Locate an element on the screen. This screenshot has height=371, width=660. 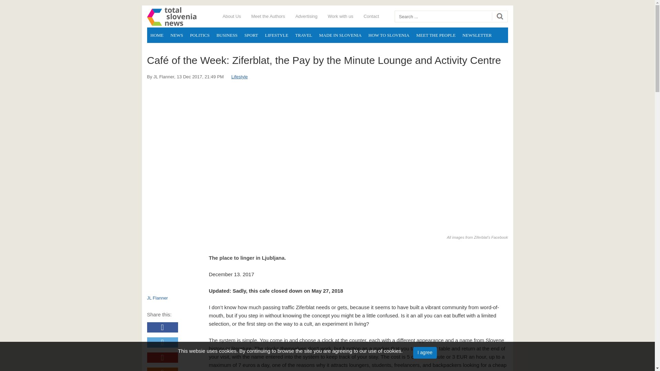
NEWS is located at coordinates (177, 35).